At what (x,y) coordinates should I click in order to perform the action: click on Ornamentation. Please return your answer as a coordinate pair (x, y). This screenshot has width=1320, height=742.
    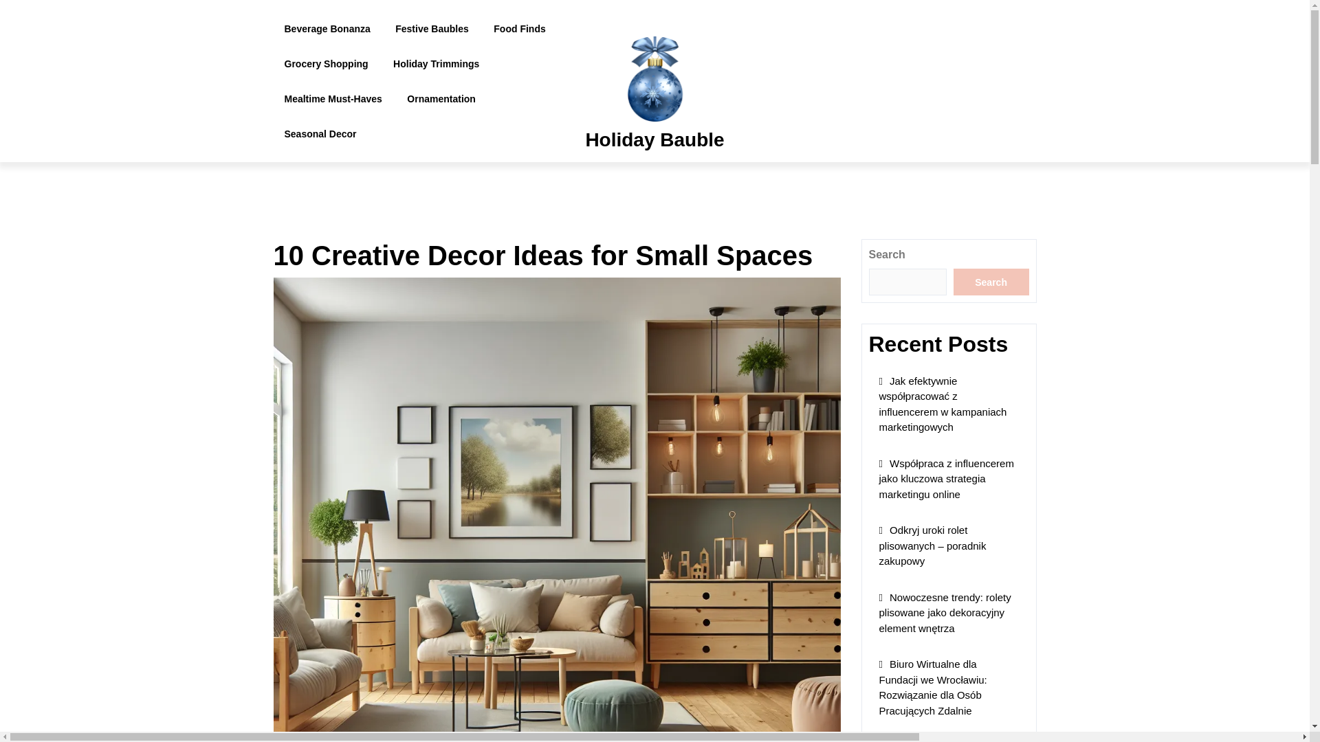
    Looking at the image, I should click on (441, 99).